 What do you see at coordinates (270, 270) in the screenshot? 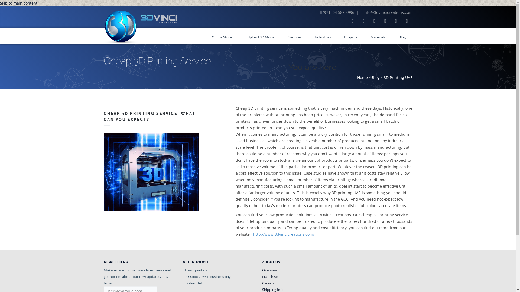
I see `Overview` at bounding box center [270, 270].